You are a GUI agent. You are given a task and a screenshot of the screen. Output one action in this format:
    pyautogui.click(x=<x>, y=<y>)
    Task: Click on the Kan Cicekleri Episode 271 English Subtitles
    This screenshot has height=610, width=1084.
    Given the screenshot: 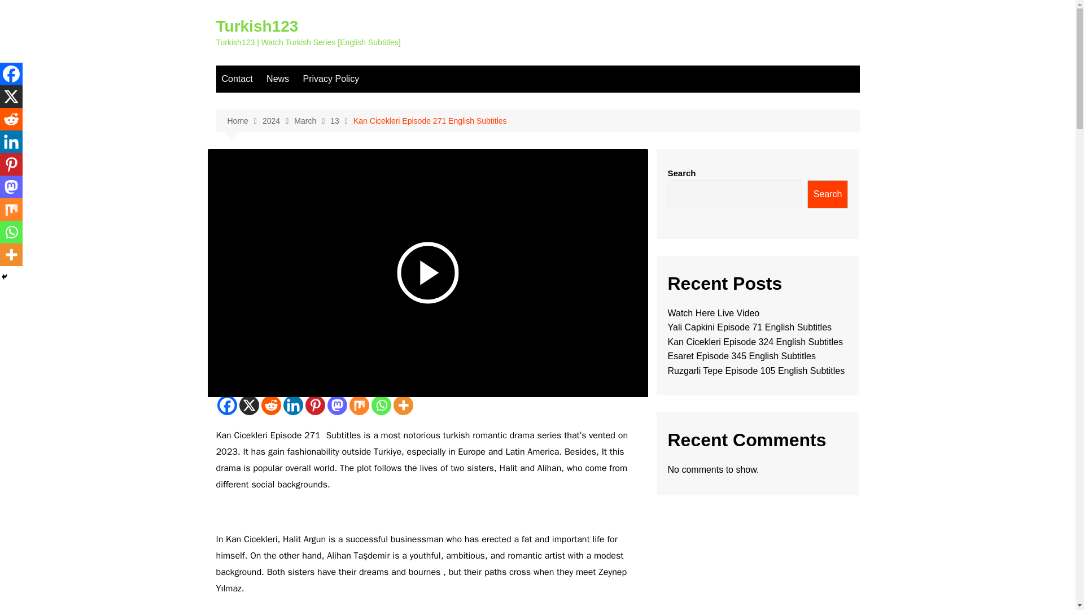 What is the action you would take?
    pyautogui.click(x=430, y=121)
    